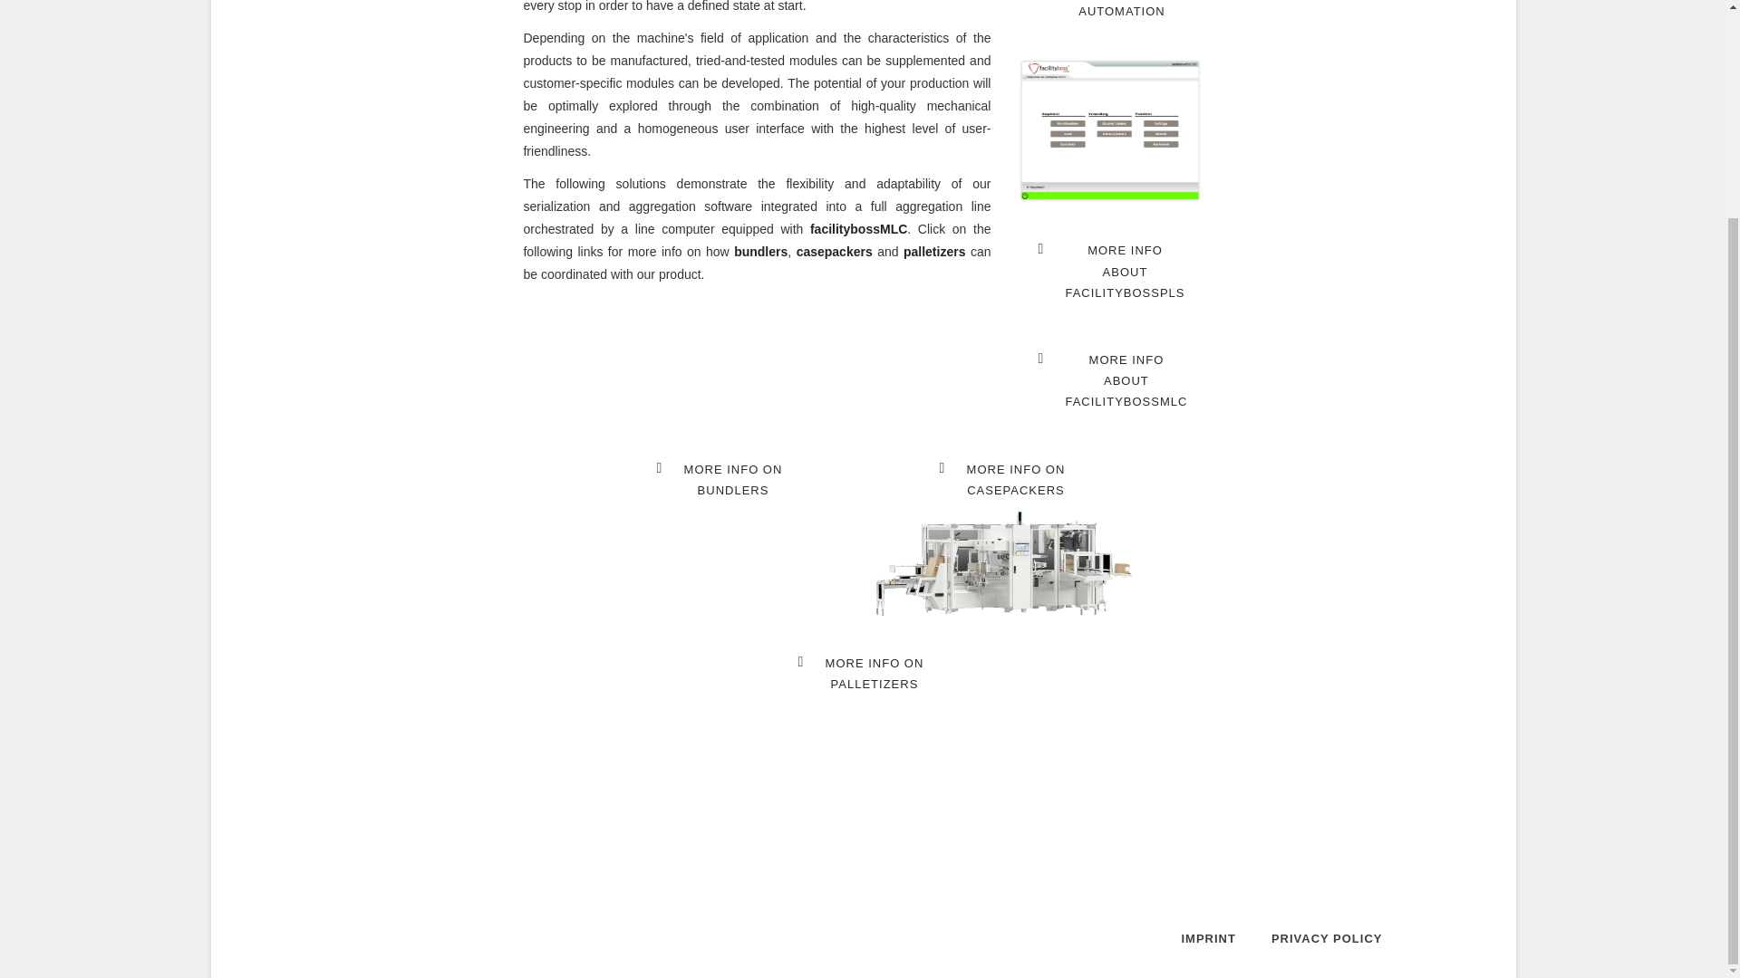 This screenshot has width=1740, height=978. What do you see at coordinates (835, 252) in the screenshot?
I see `MORE INFO ABOUT FACILITYBOSSMLC` at bounding box center [835, 252].